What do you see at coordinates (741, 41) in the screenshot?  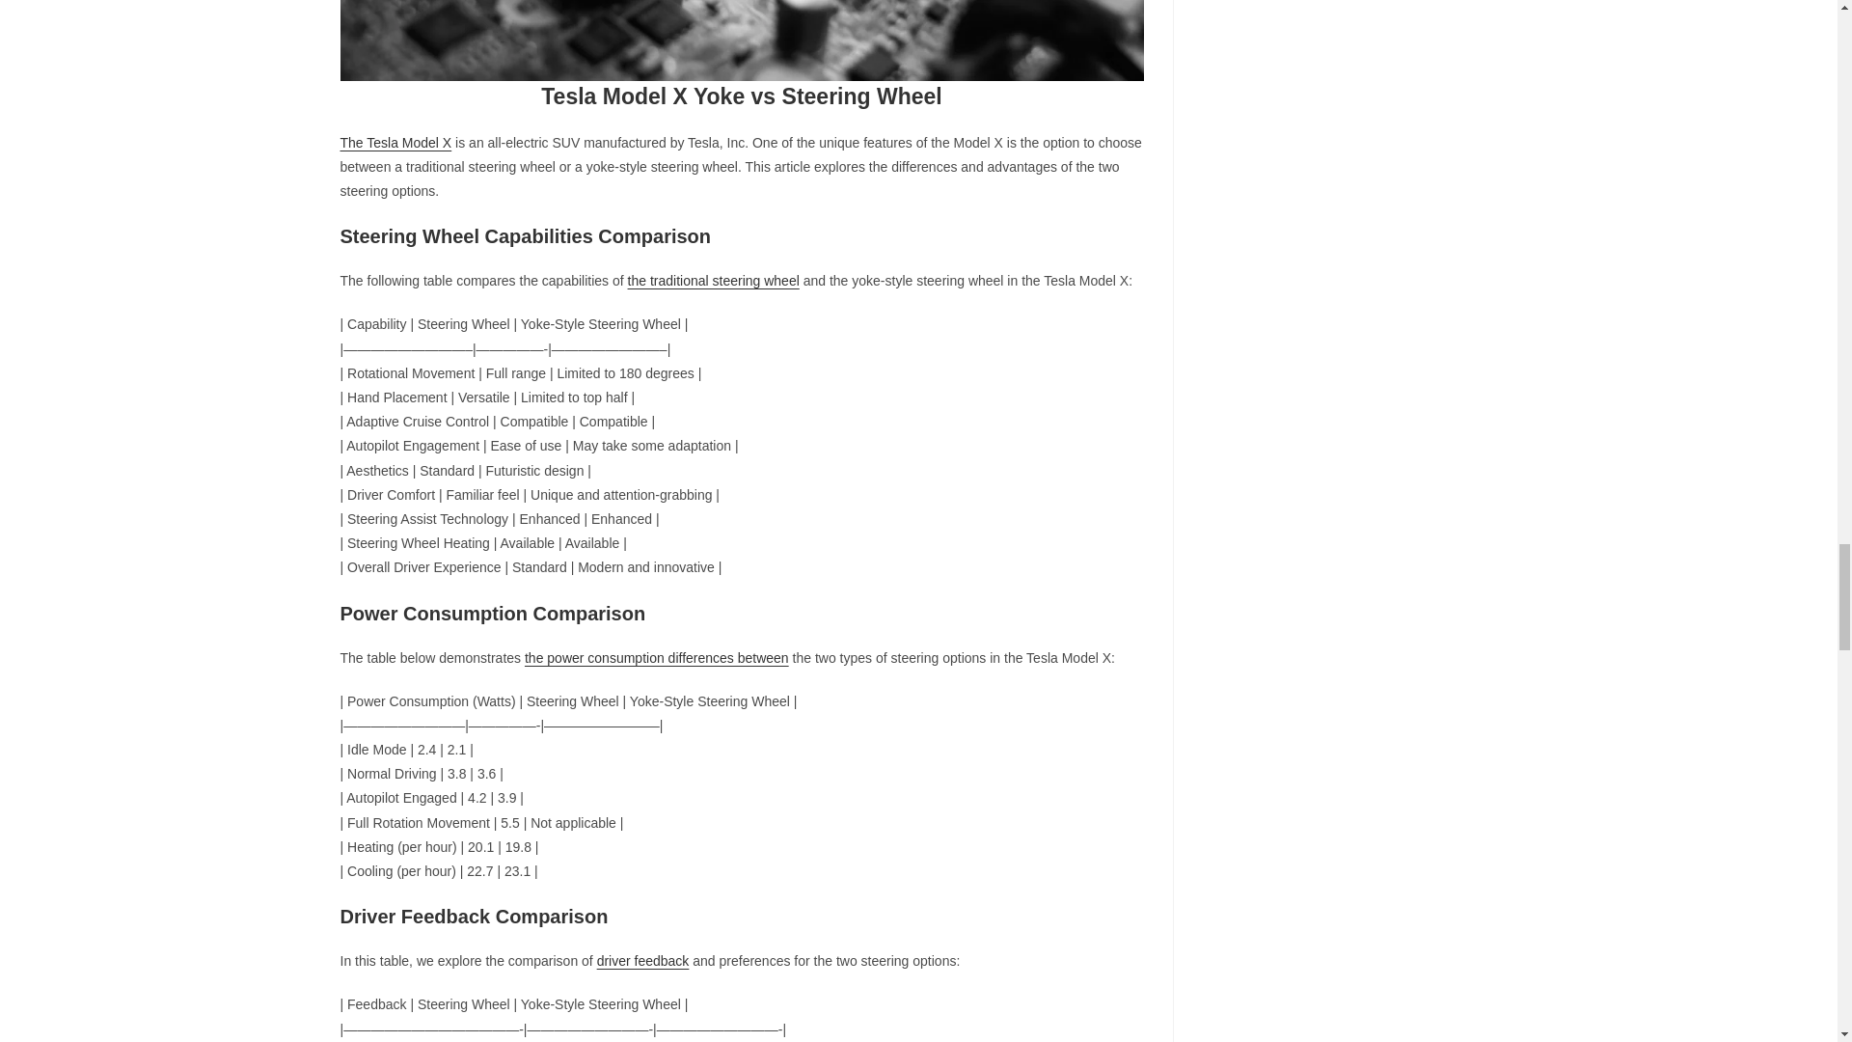 I see `Tesla Model X Yoke vs Steering Wheel` at bounding box center [741, 41].